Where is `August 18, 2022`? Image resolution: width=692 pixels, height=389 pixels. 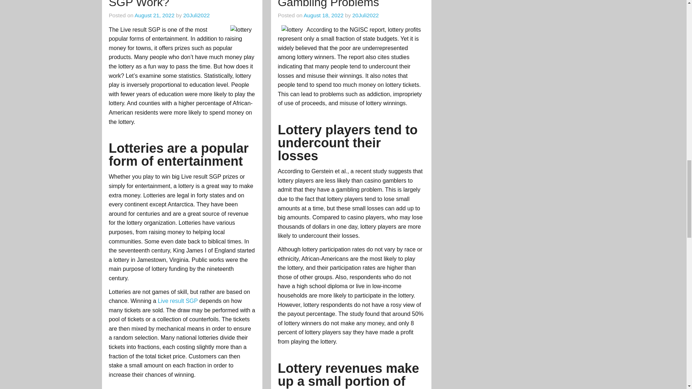
August 18, 2022 is located at coordinates (323, 15).